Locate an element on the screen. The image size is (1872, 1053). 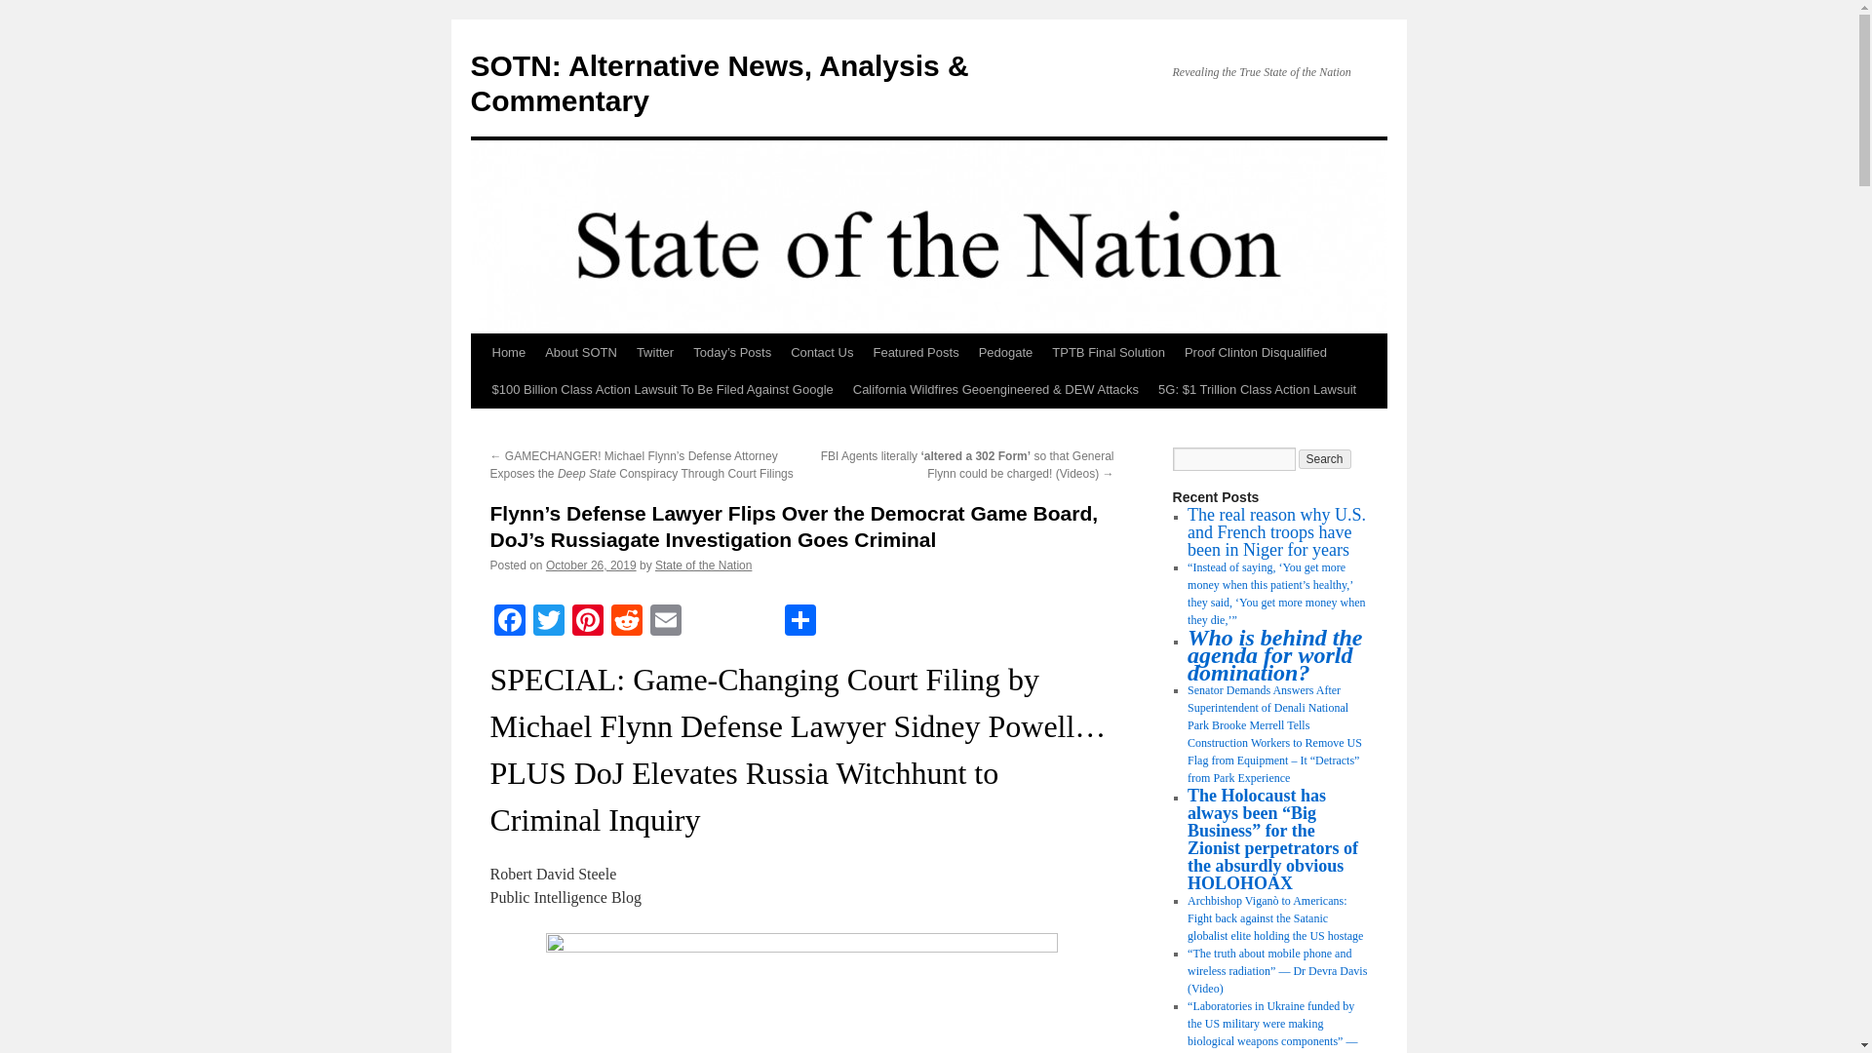
Featured Posts is located at coordinates (915, 353).